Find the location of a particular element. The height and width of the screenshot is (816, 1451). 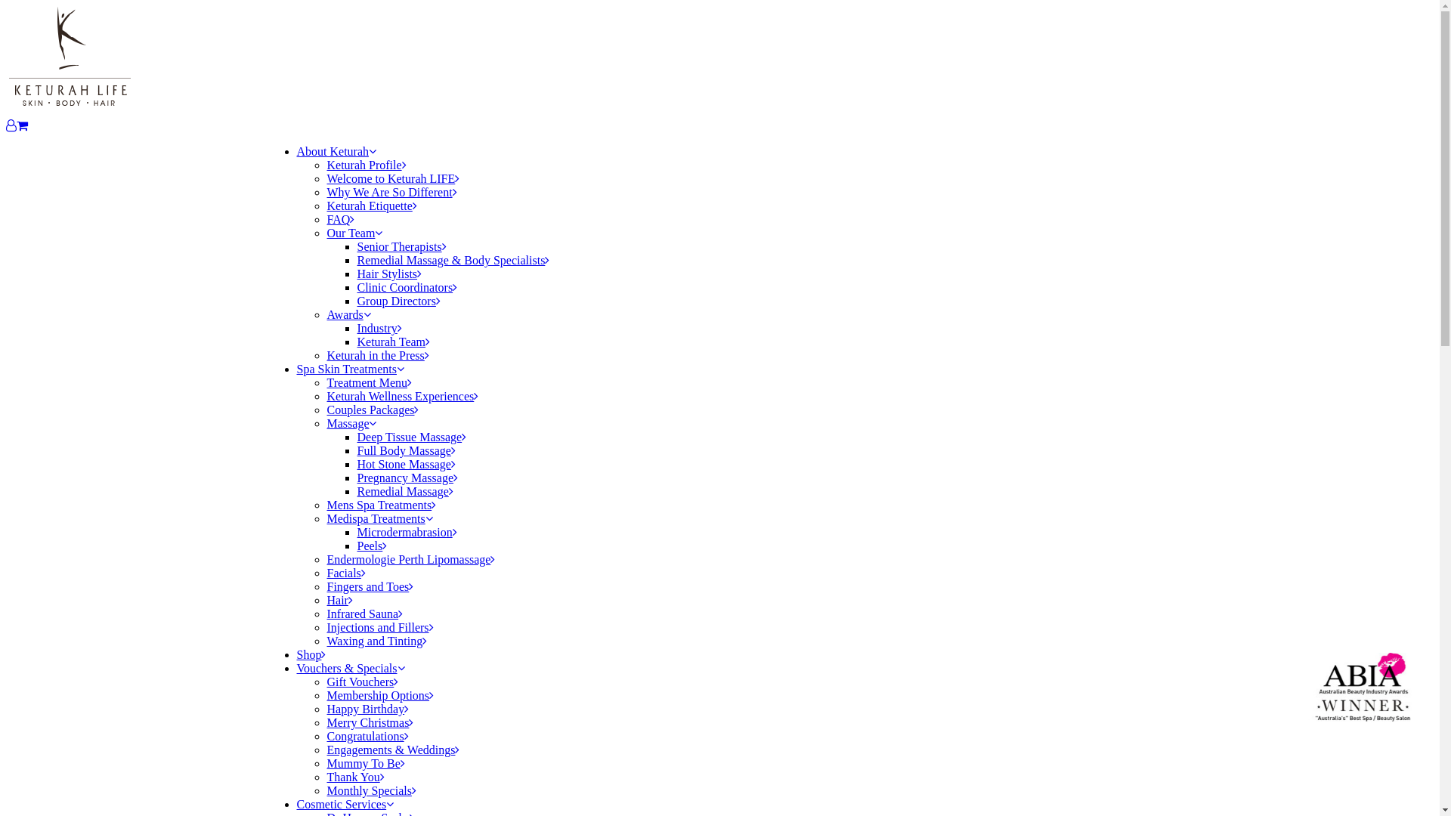

Thank You is located at coordinates (355, 777).